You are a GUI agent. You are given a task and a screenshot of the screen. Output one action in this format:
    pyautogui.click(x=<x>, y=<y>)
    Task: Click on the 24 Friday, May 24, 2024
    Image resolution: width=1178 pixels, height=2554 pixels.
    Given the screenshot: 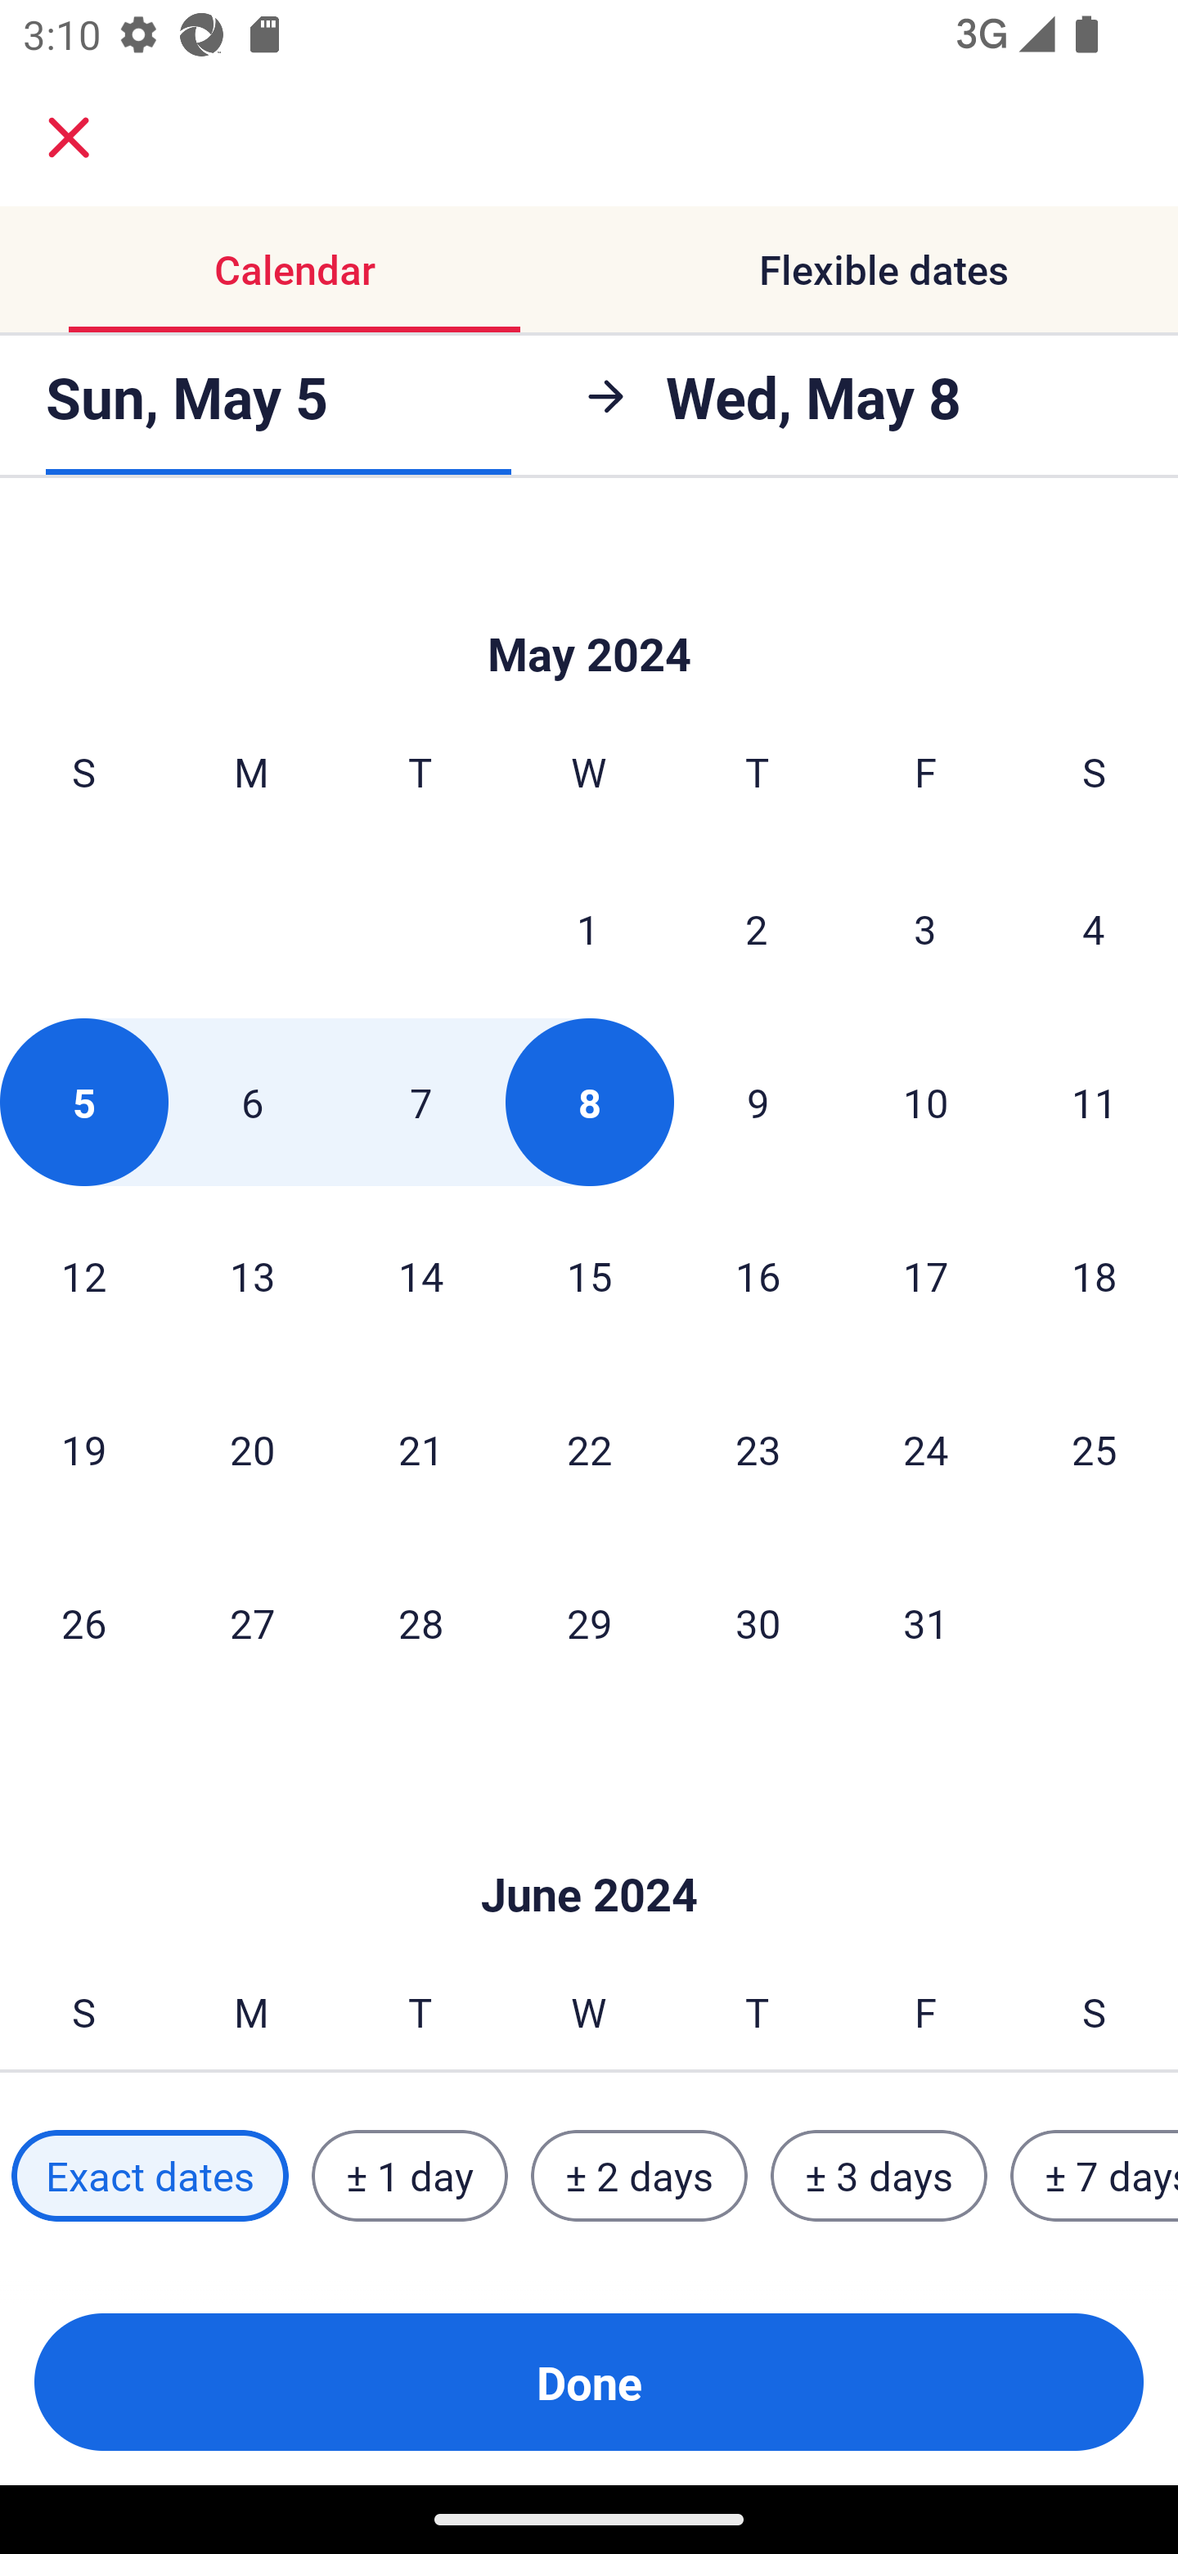 What is the action you would take?
    pyautogui.click(x=926, y=1449)
    